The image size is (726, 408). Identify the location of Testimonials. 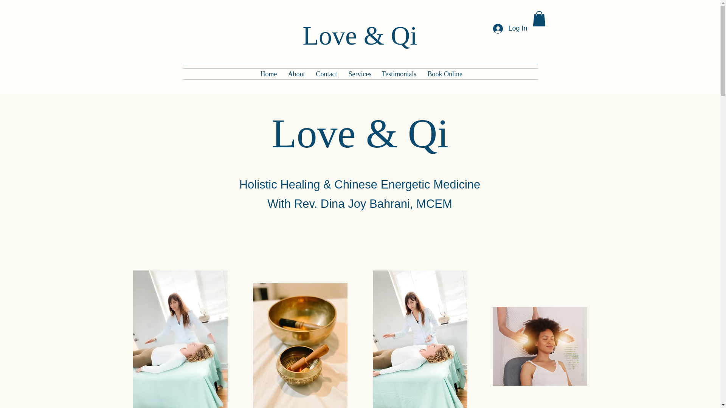
(399, 74).